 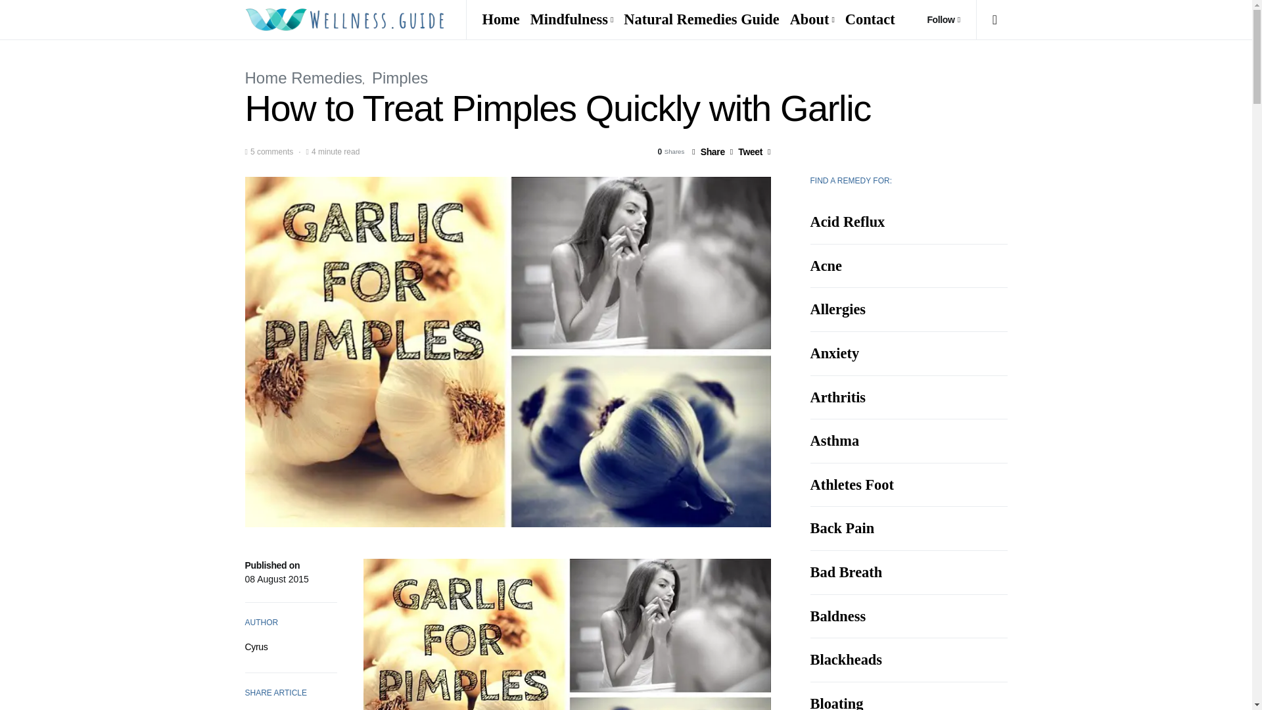 I want to click on 5 comments, so click(x=271, y=151).